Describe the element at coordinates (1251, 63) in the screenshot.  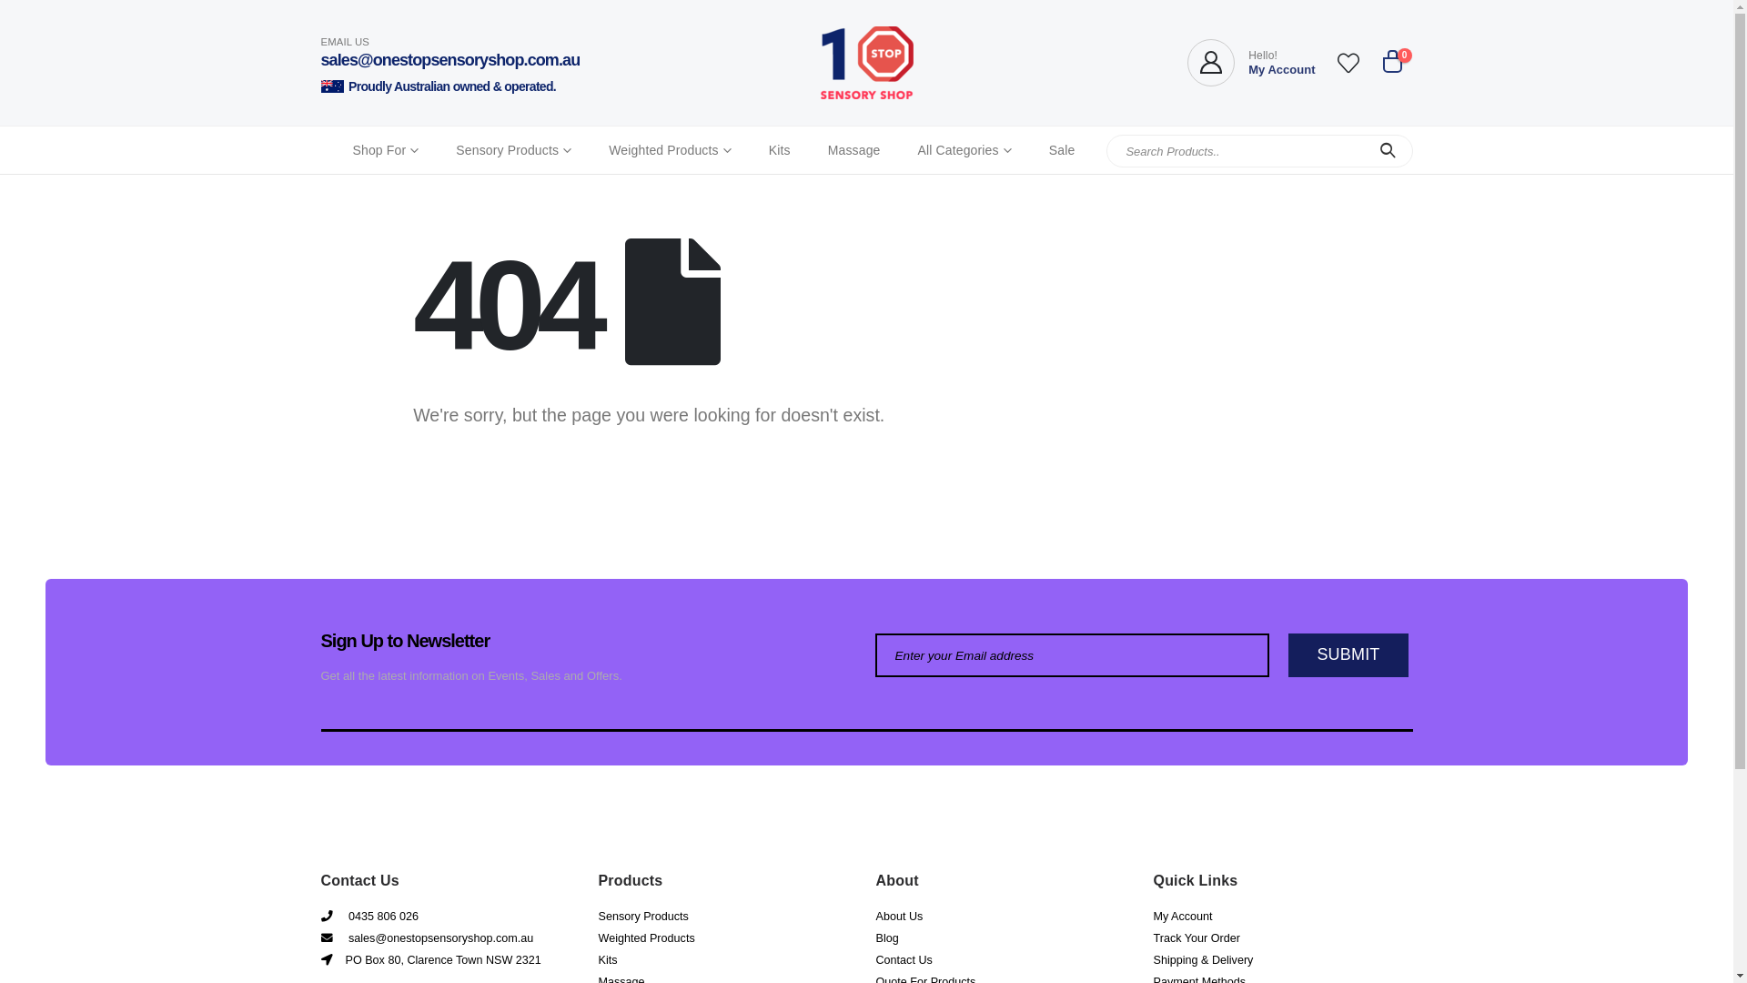
I see `Hello!
My Account` at that location.